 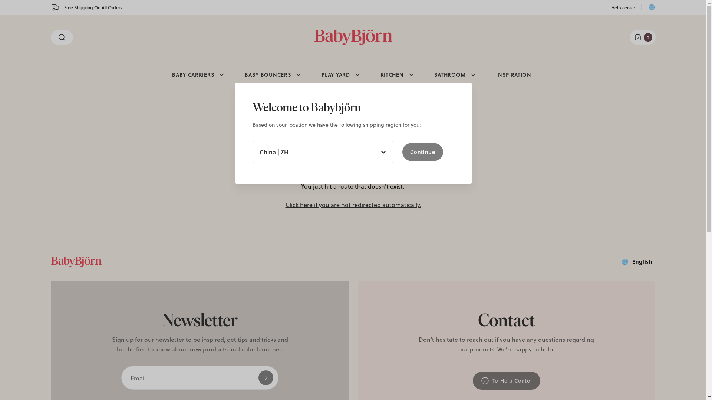 What do you see at coordinates (342, 75) in the screenshot?
I see `PLAY YARD` at bounding box center [342, 75].